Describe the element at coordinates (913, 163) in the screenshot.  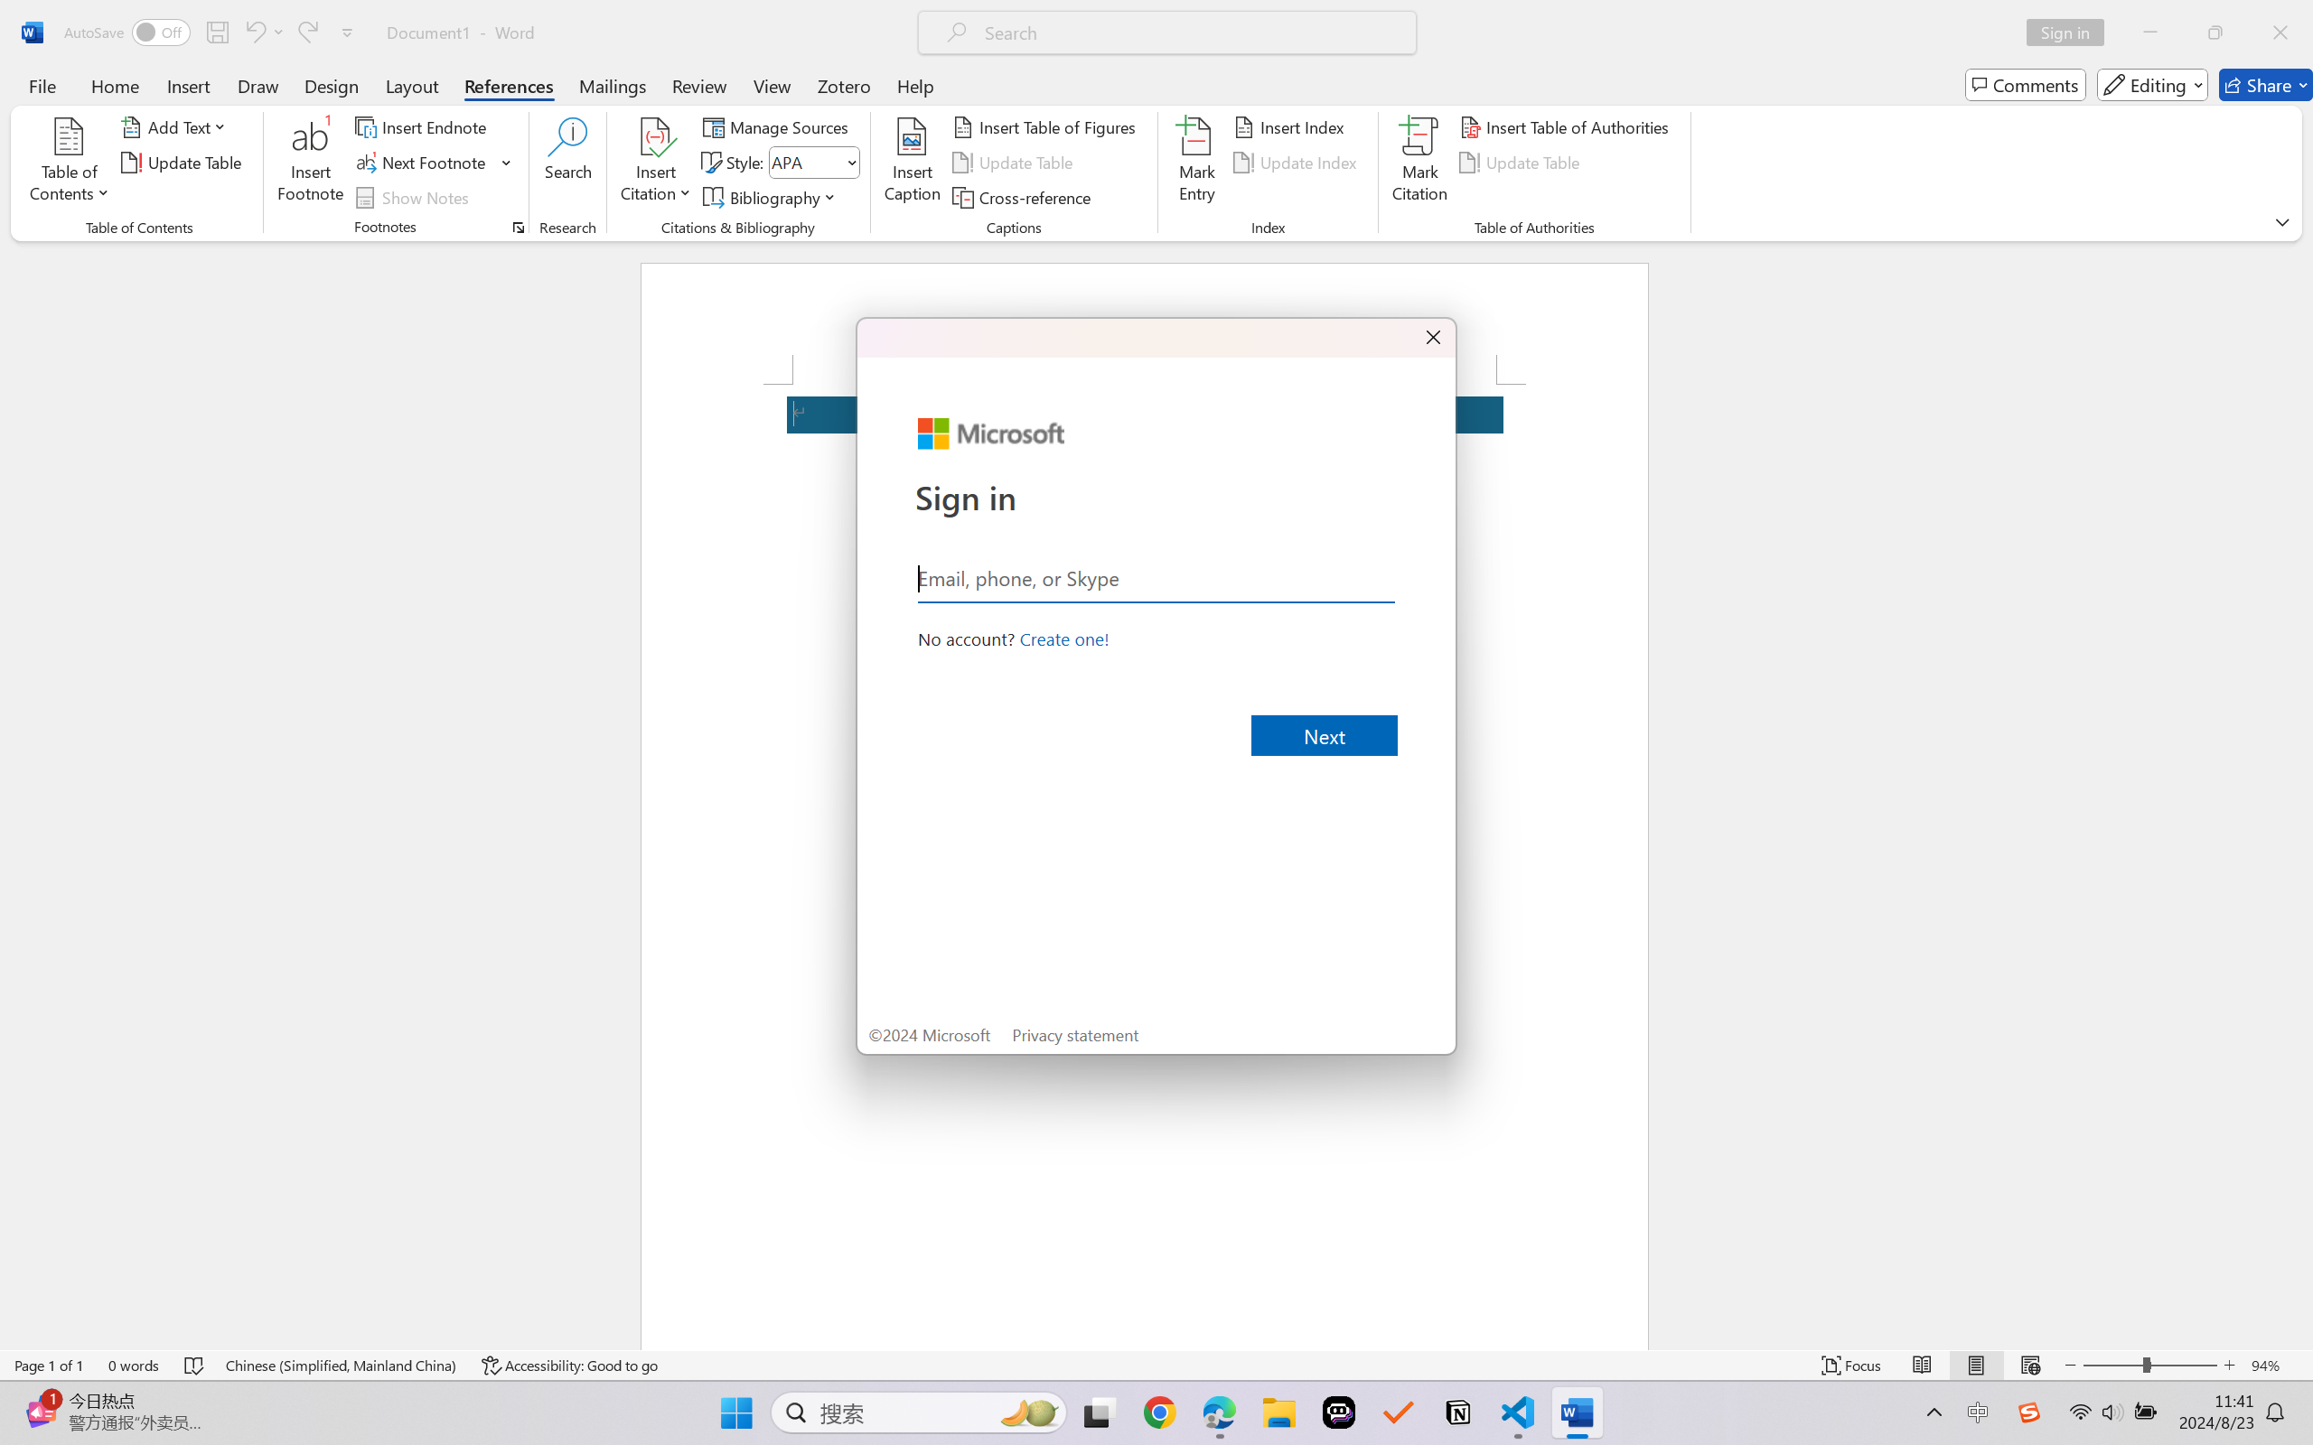
I see `Insert Caption...` at that location.